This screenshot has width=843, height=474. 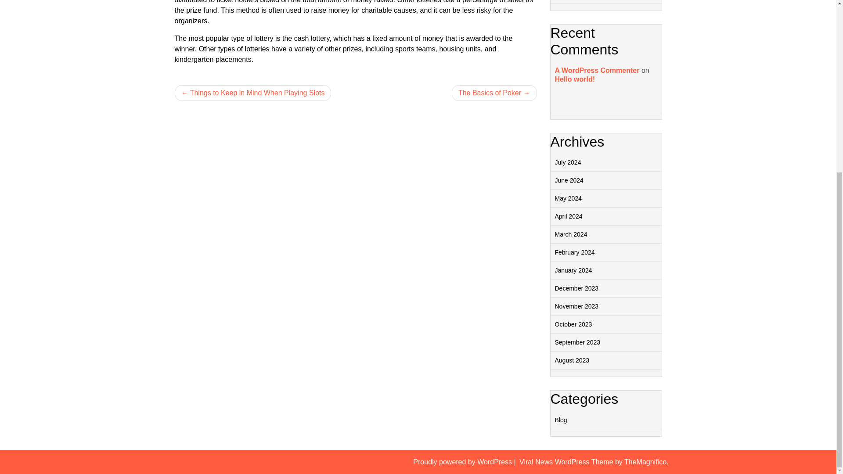 I want to click on June 2024, so click(x=569, y=180).